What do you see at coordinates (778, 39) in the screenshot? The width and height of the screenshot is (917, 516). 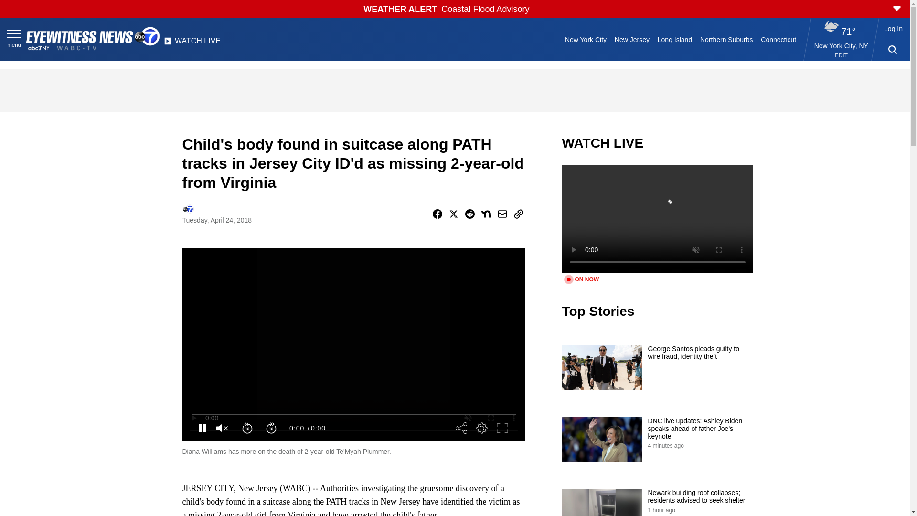 I see `Connecticut` at bounding box center [778, 39].